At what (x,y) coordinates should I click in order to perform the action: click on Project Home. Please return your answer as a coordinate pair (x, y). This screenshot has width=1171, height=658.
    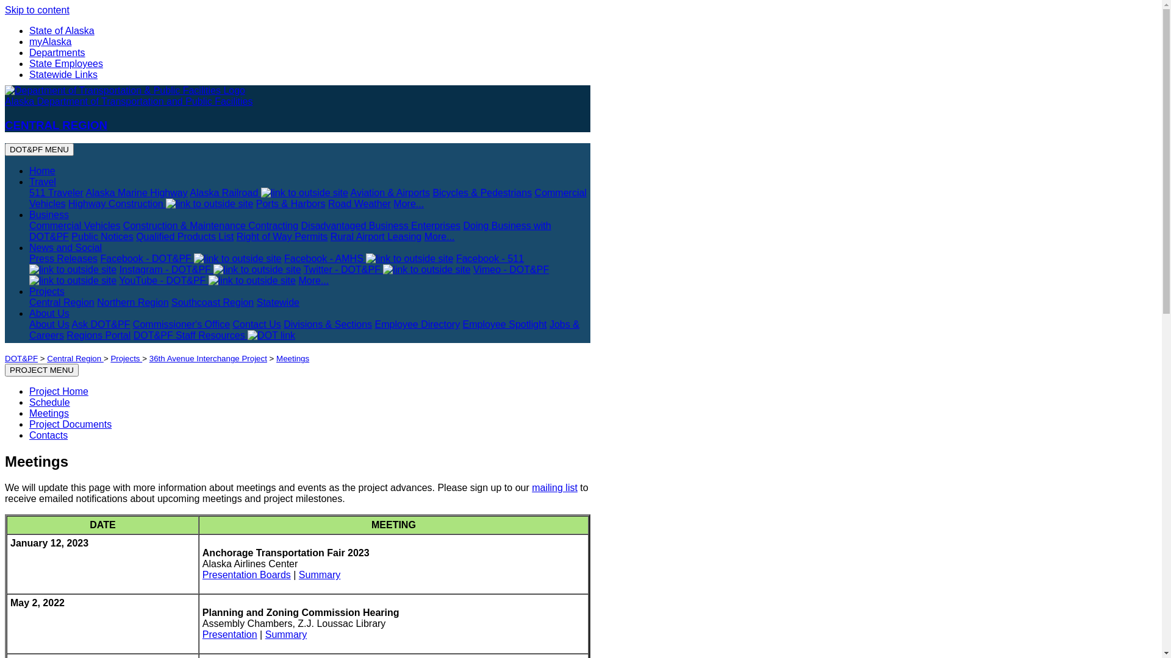
    Looking at the image, I should click on (59, 391).